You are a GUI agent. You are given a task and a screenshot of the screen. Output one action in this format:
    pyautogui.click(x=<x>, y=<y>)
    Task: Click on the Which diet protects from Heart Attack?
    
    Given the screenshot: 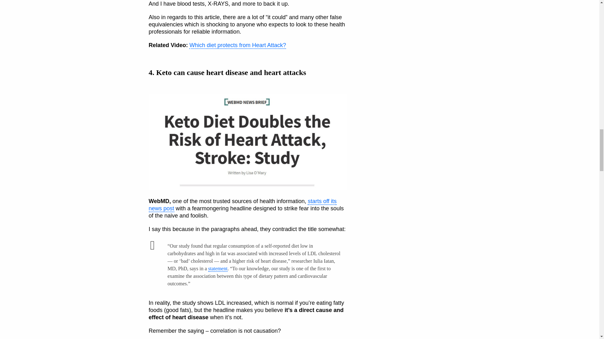 What is the action you would take?
    pyautogui.click(x=238, y=45)
    